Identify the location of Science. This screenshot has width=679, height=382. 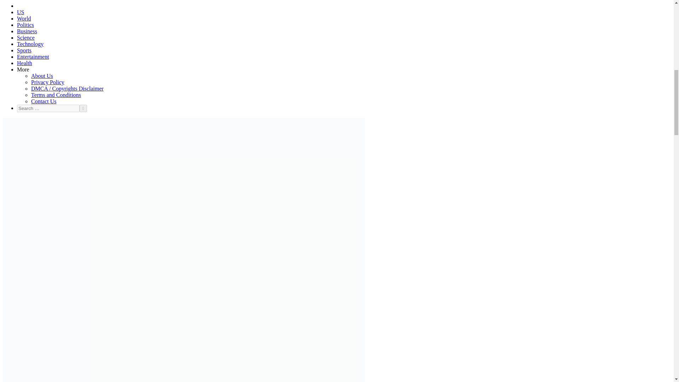
(25, 37).